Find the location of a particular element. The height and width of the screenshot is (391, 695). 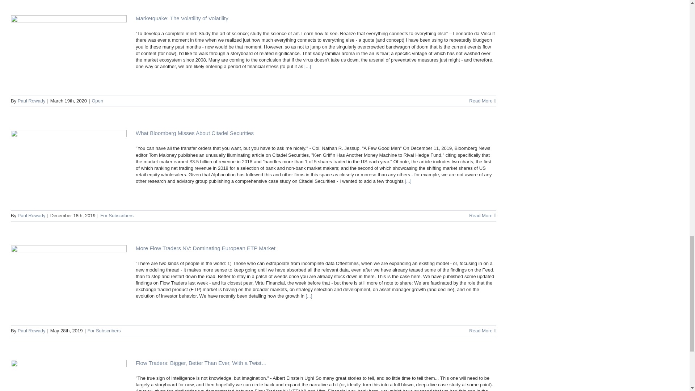

Posts by Paul Rowady is located at coordinates (32, 215).